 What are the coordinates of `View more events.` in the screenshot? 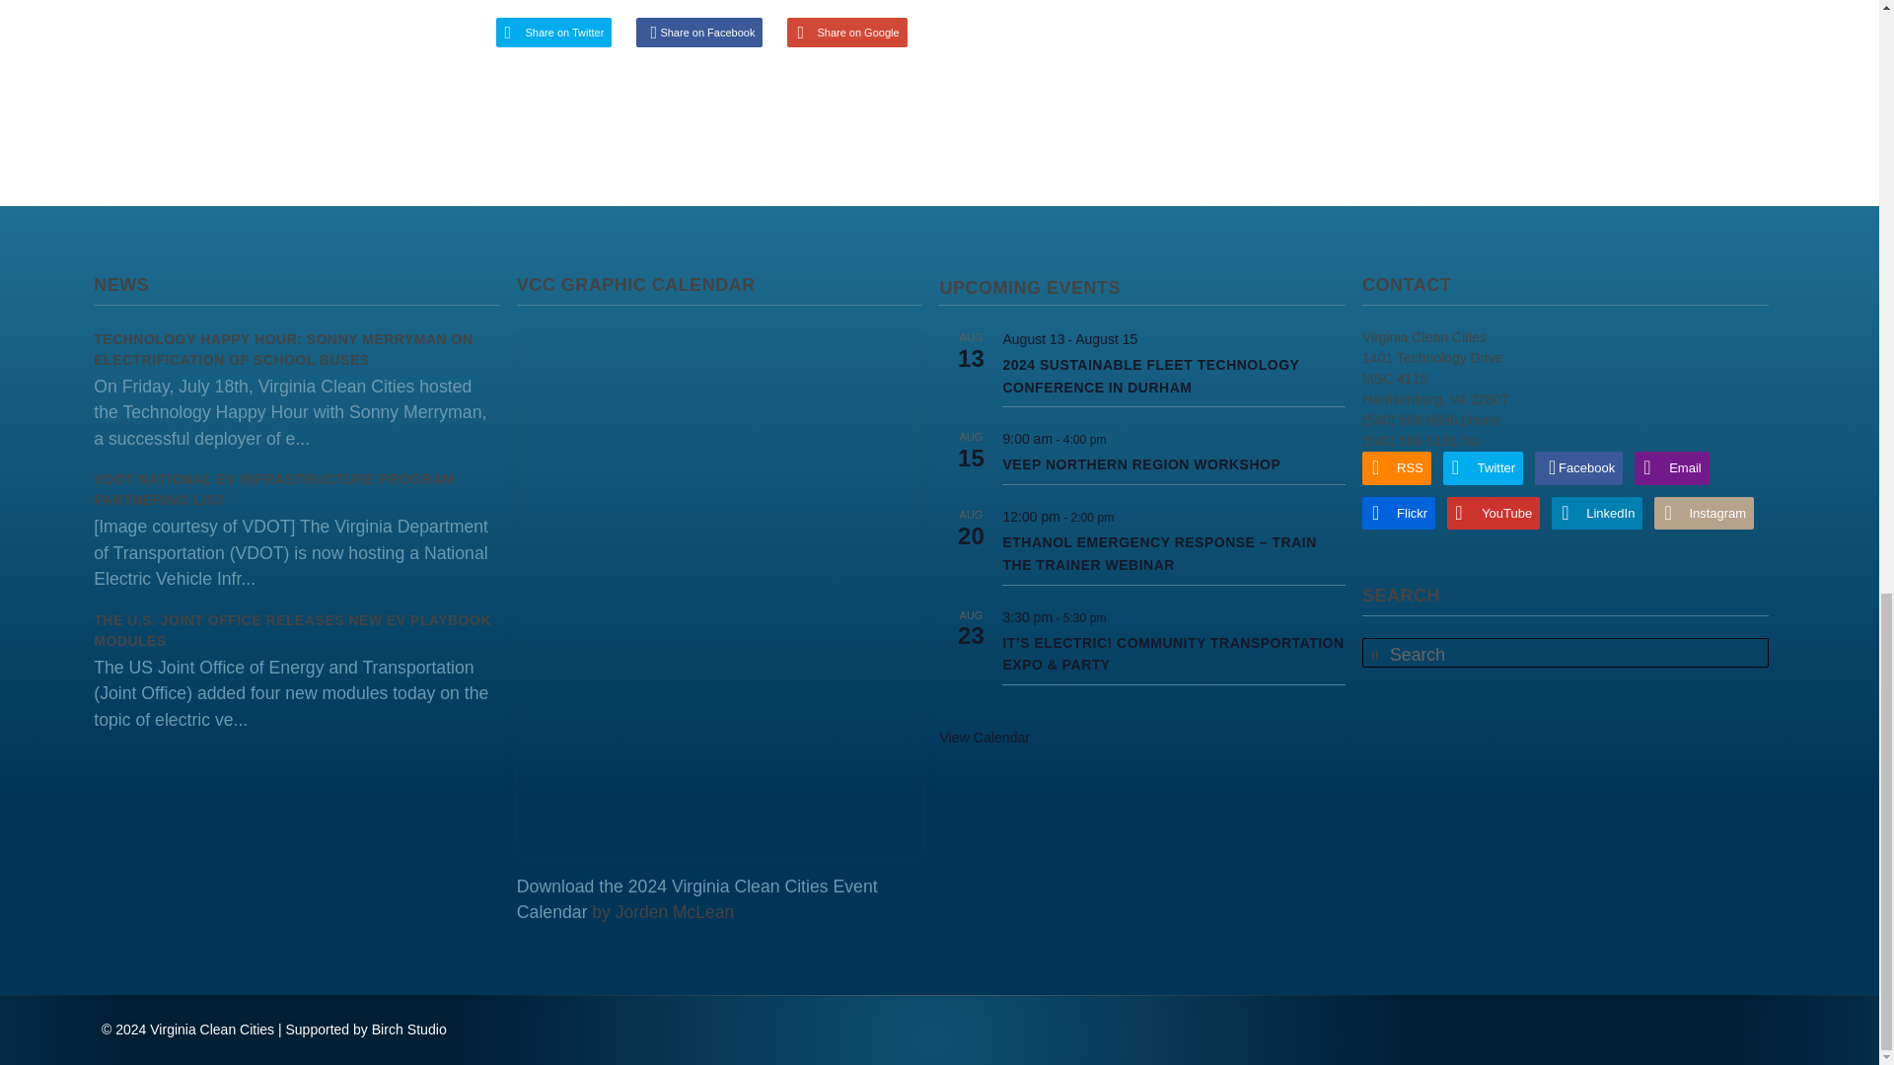 It's located at (984, 738).